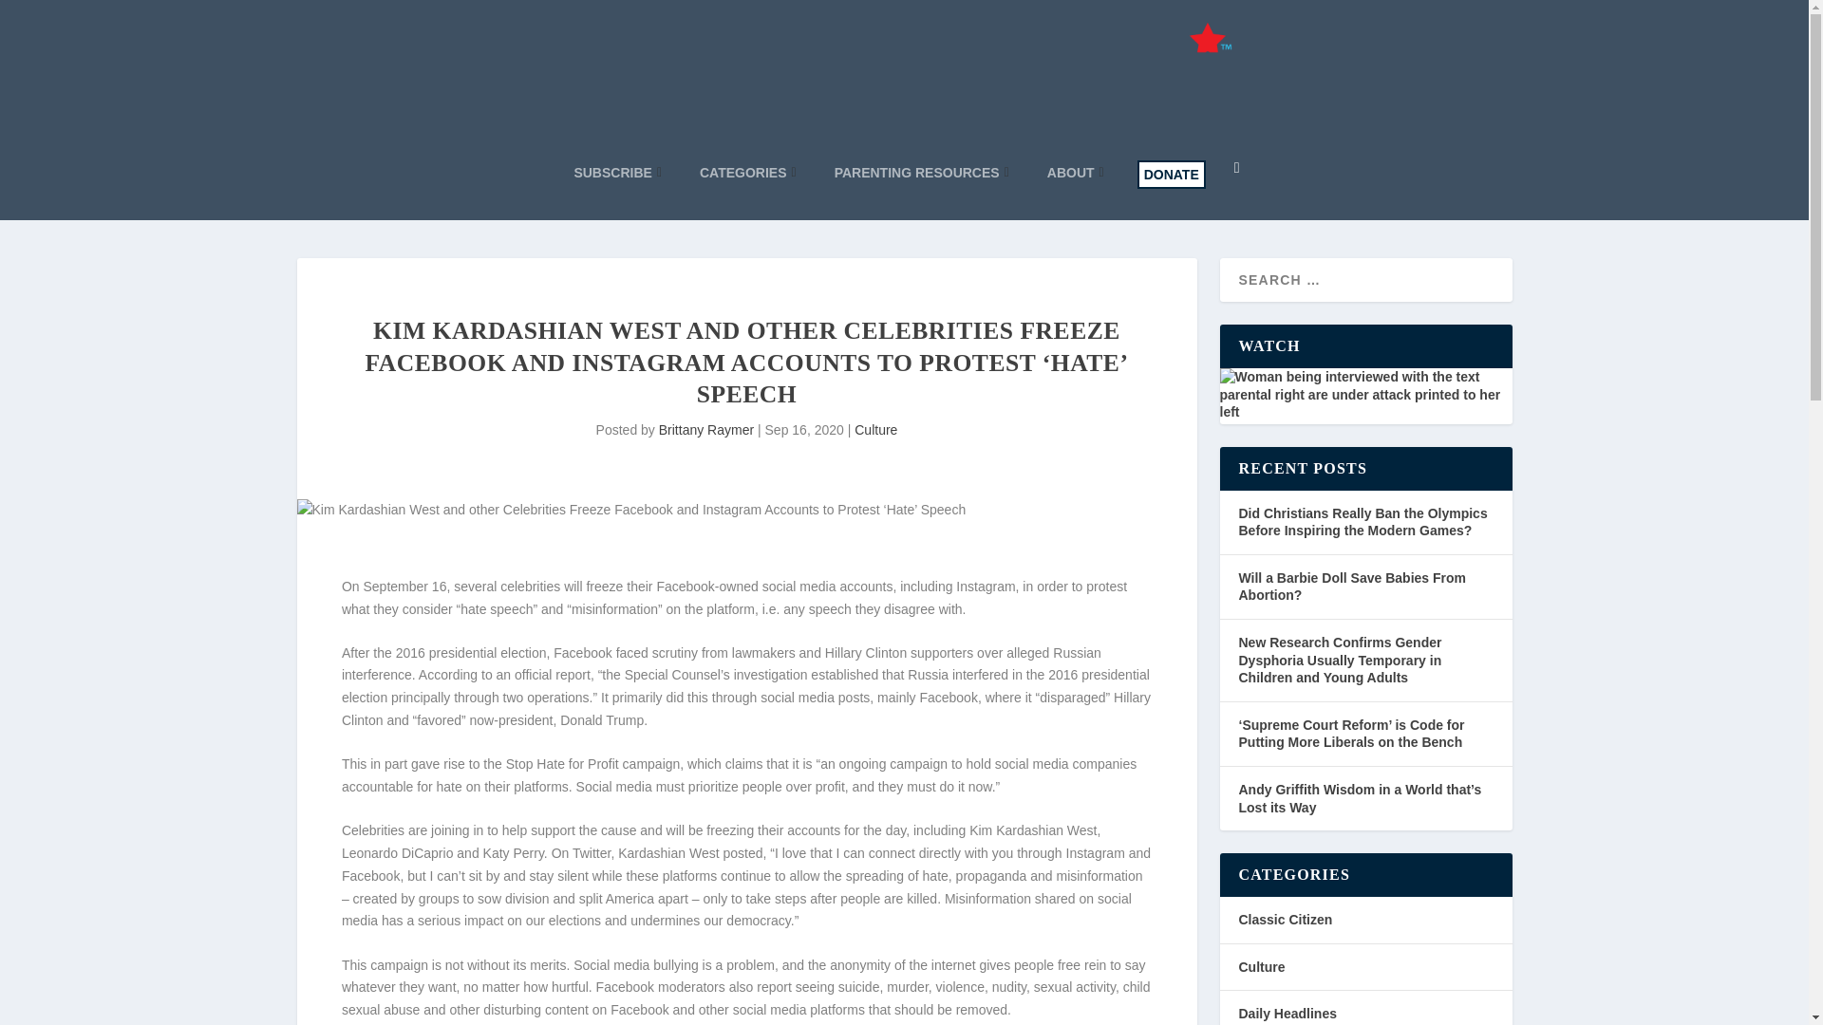  I want to click on SUBSCRIBE, so click(617, 173).